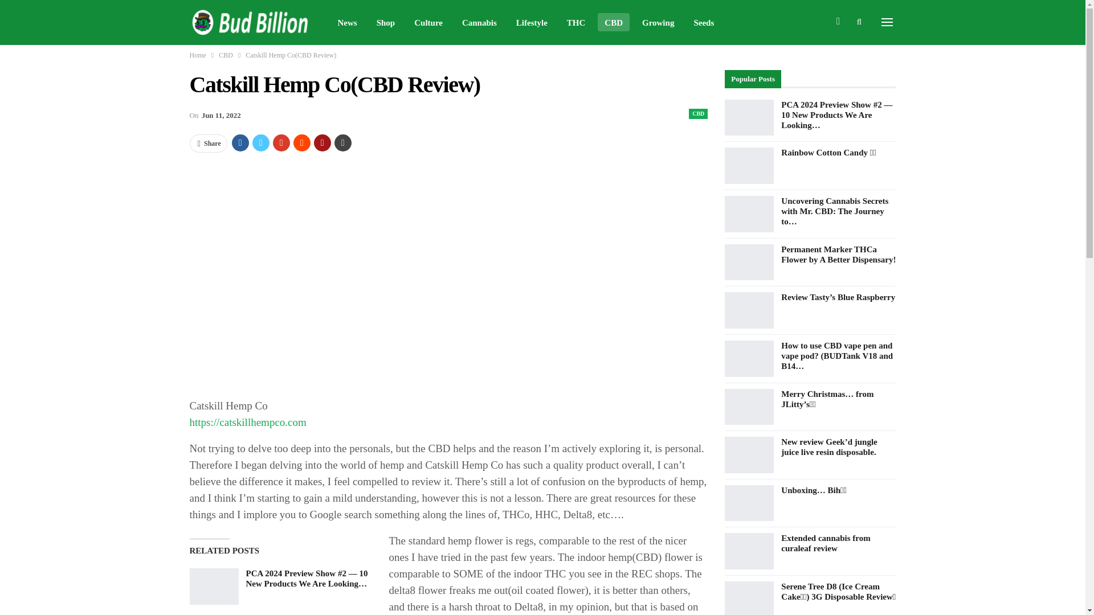 The image size is (1094, 615). What do you see at coordinates (346, 22) in the screenshot?
I see `News` at bounding box center [346, 22].